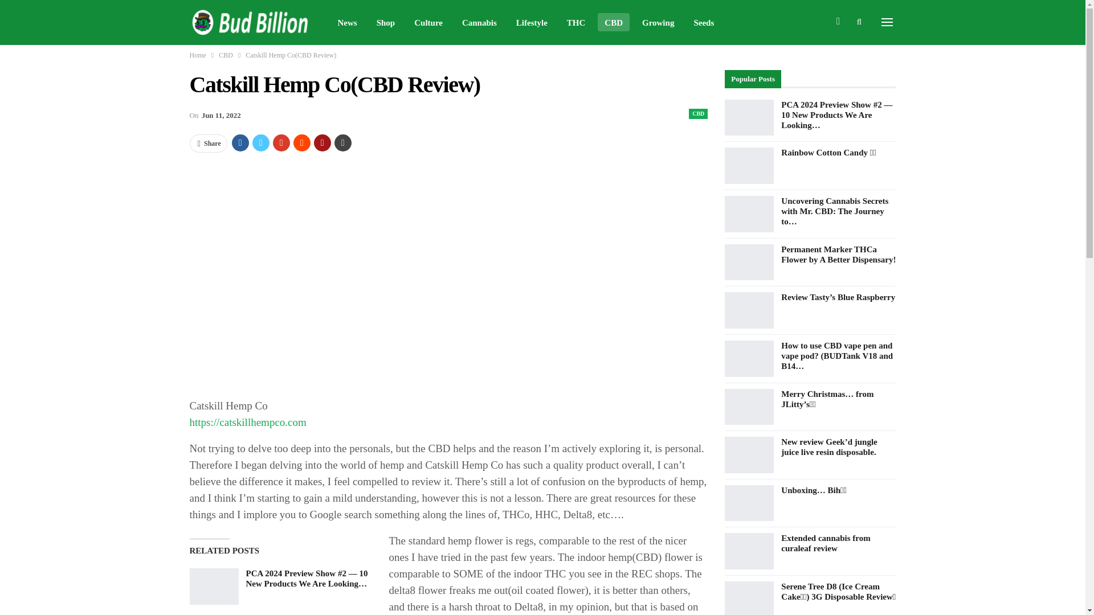 The image size is (1094, 615). What do you see at coordinates (346, 22) in the screenshot?
I see `News` at bounding box center [346, 22].